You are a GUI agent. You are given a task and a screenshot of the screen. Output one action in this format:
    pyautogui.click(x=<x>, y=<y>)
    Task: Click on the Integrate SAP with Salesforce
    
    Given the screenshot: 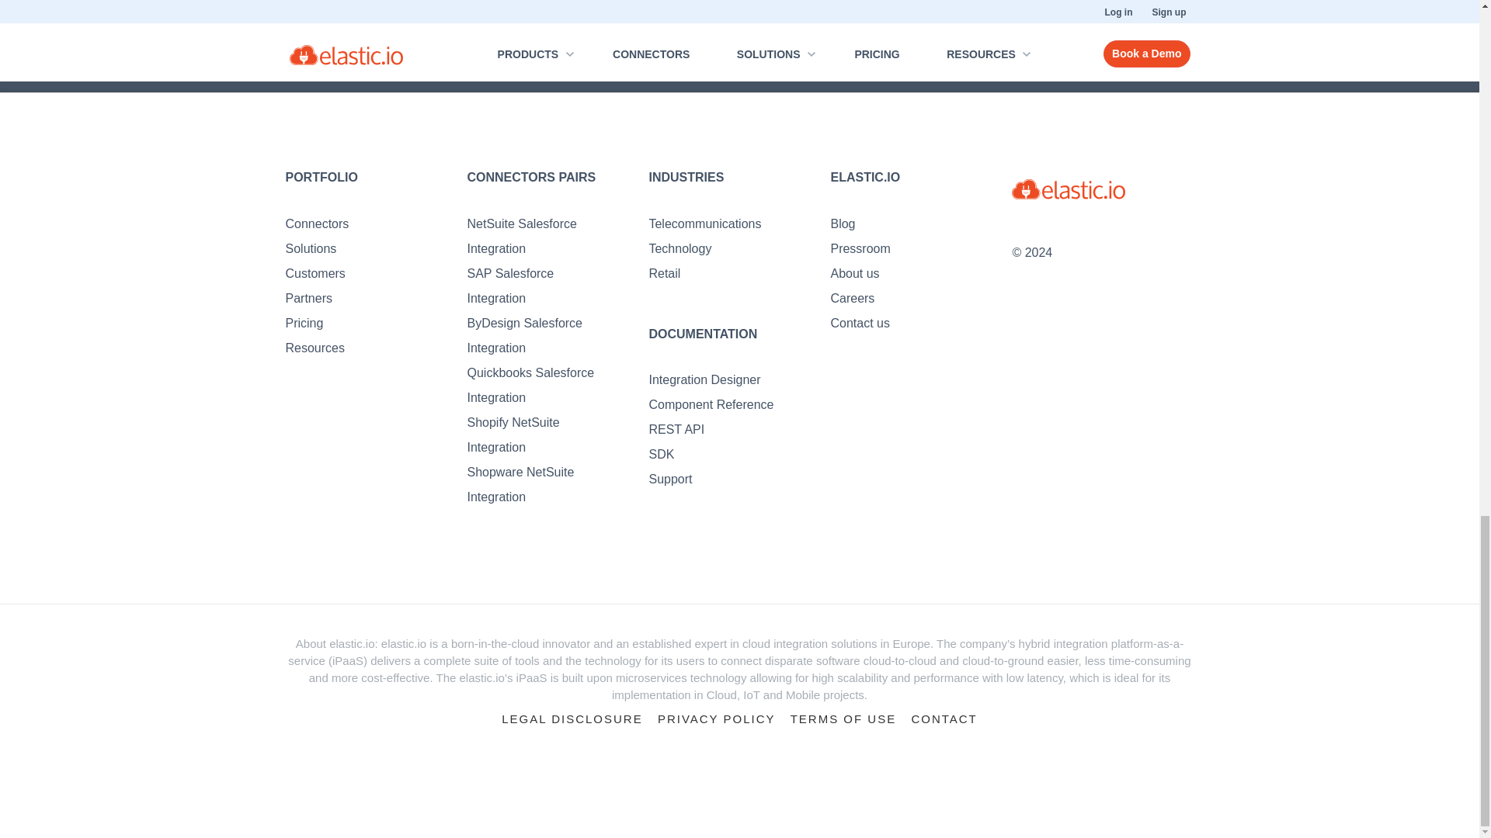 What is the action you would take?
    pyautogui.click(x=509, y=286)
    